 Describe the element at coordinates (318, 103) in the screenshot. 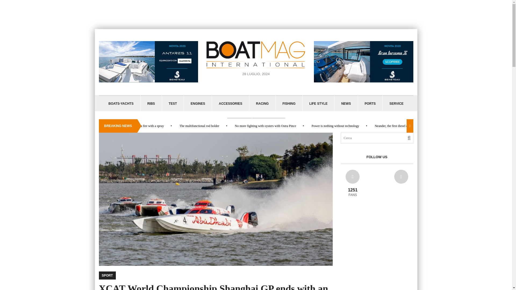

I see `LIFE STYLE` at that location.